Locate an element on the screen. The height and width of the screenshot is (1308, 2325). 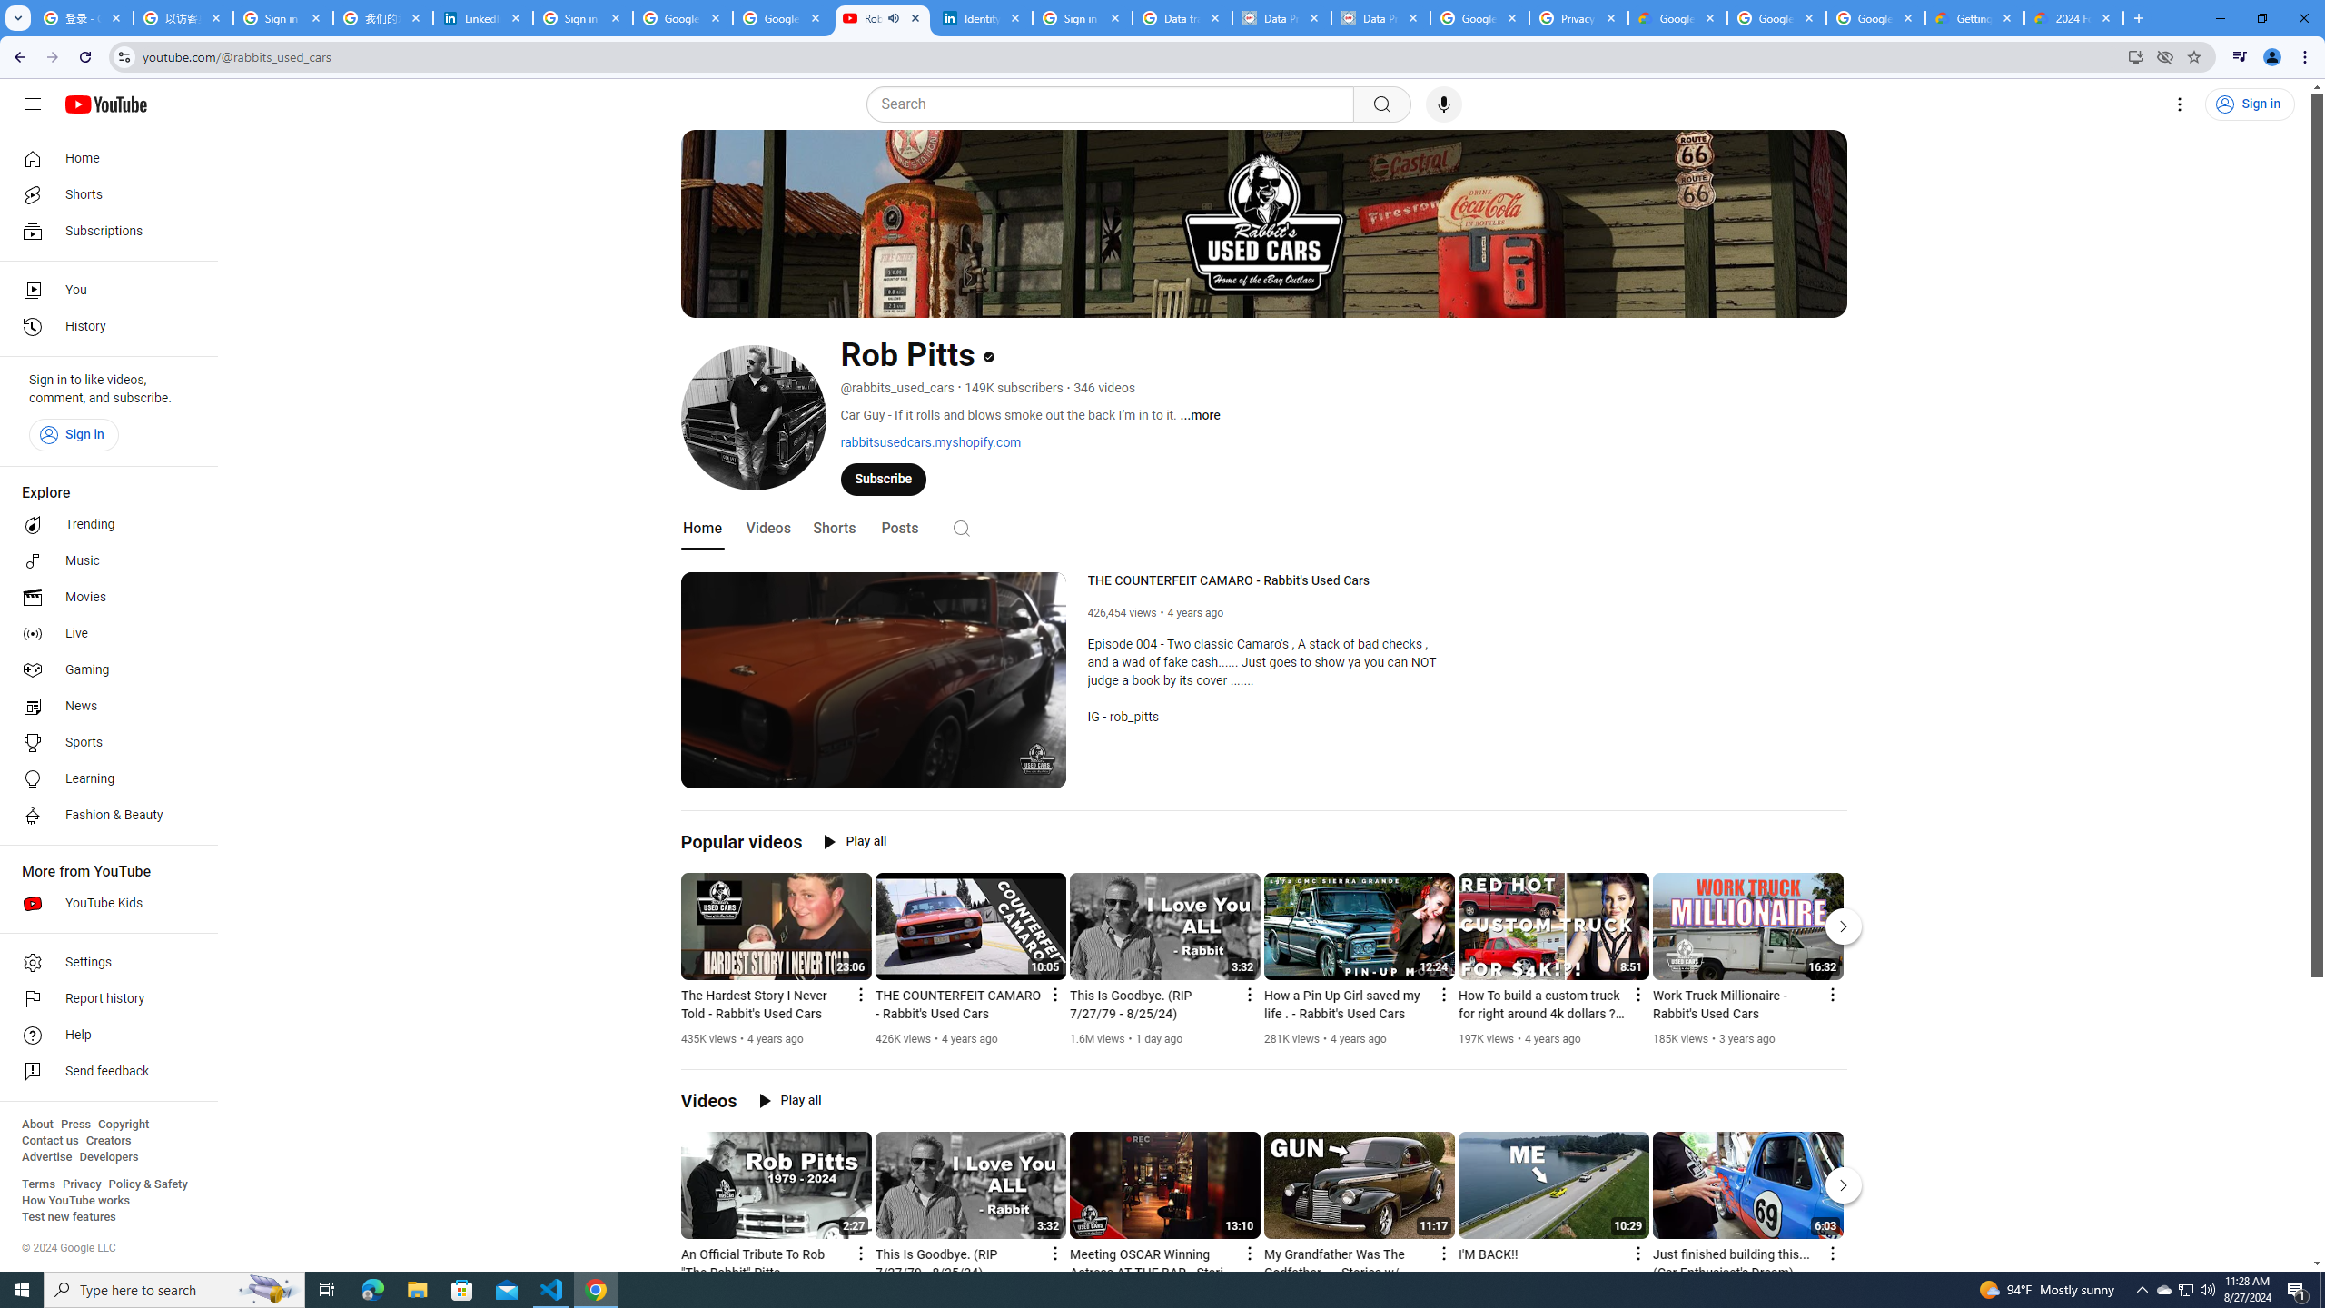
Videos is located at coordinates (708, 1101).